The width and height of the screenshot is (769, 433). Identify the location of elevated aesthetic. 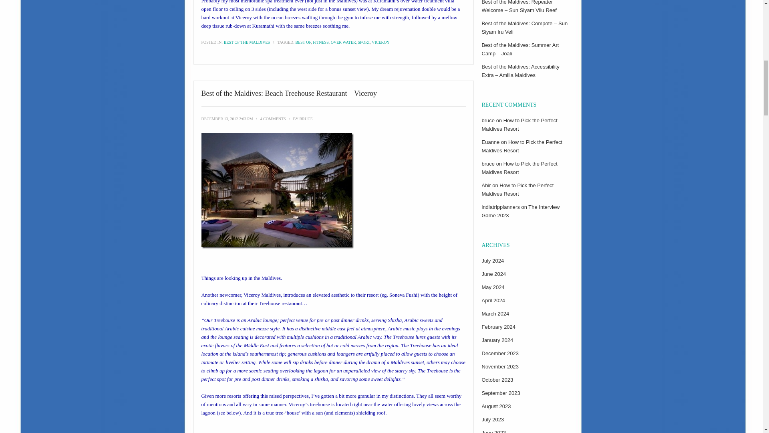
(330, 295).